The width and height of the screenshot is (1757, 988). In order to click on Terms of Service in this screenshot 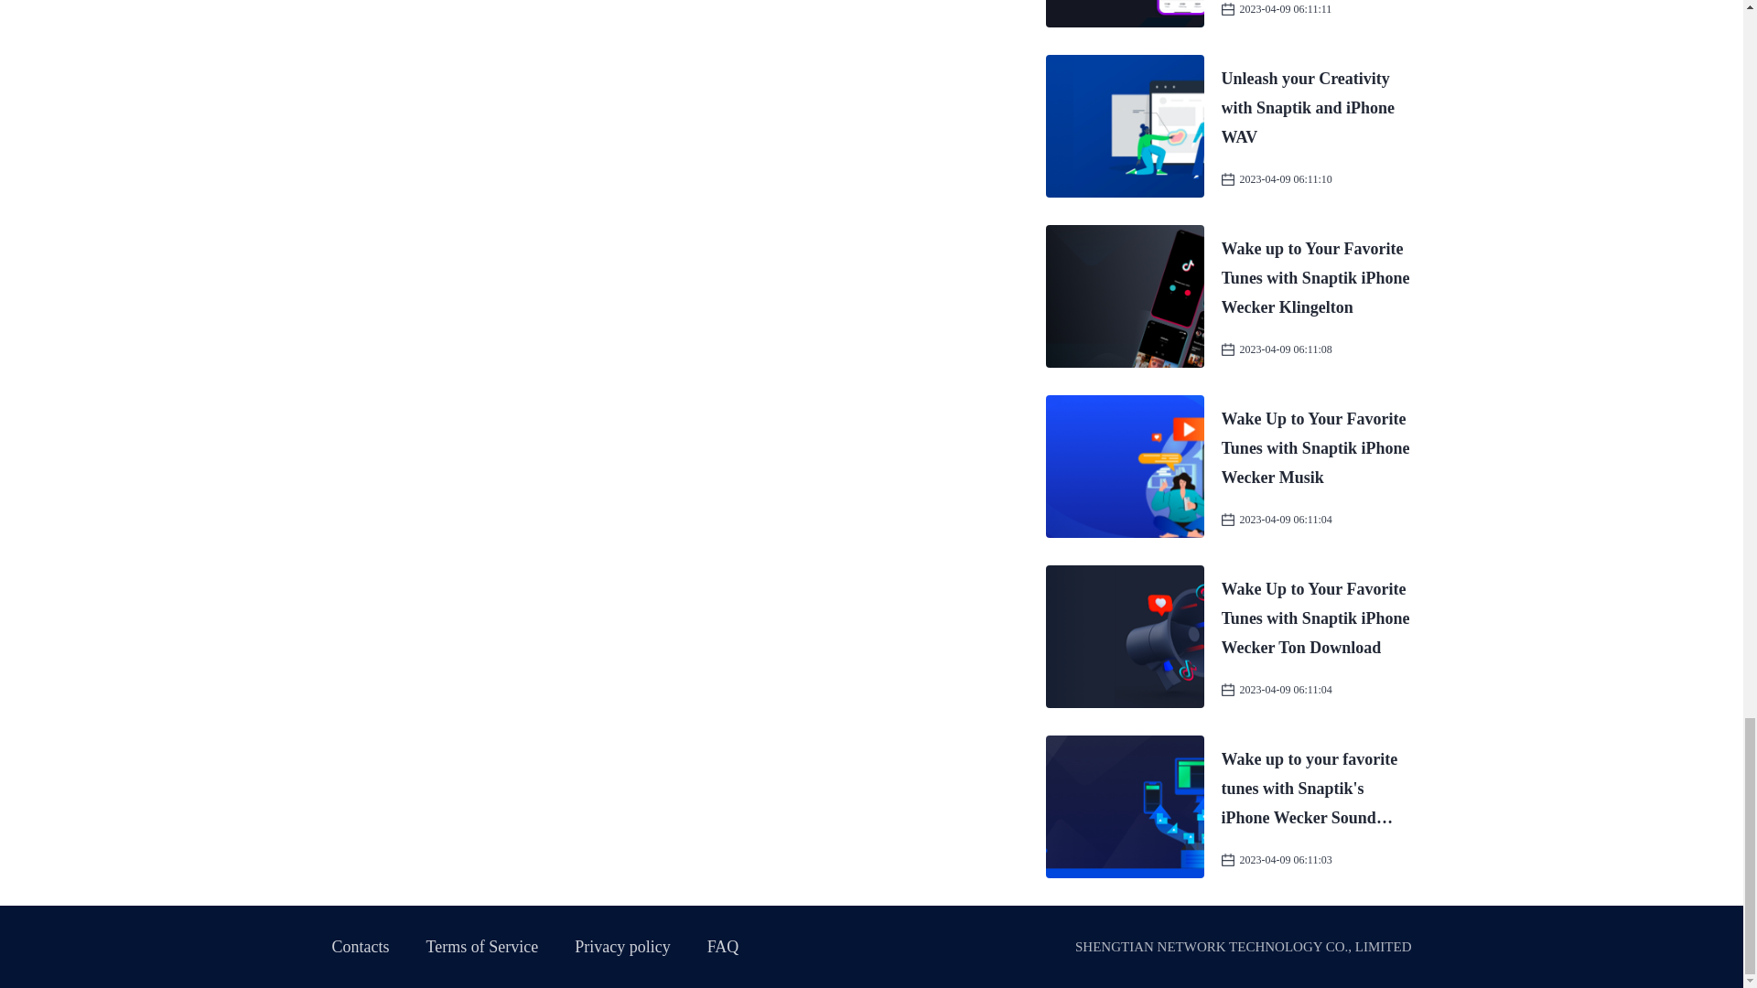, I will do `click(483, 946)`.